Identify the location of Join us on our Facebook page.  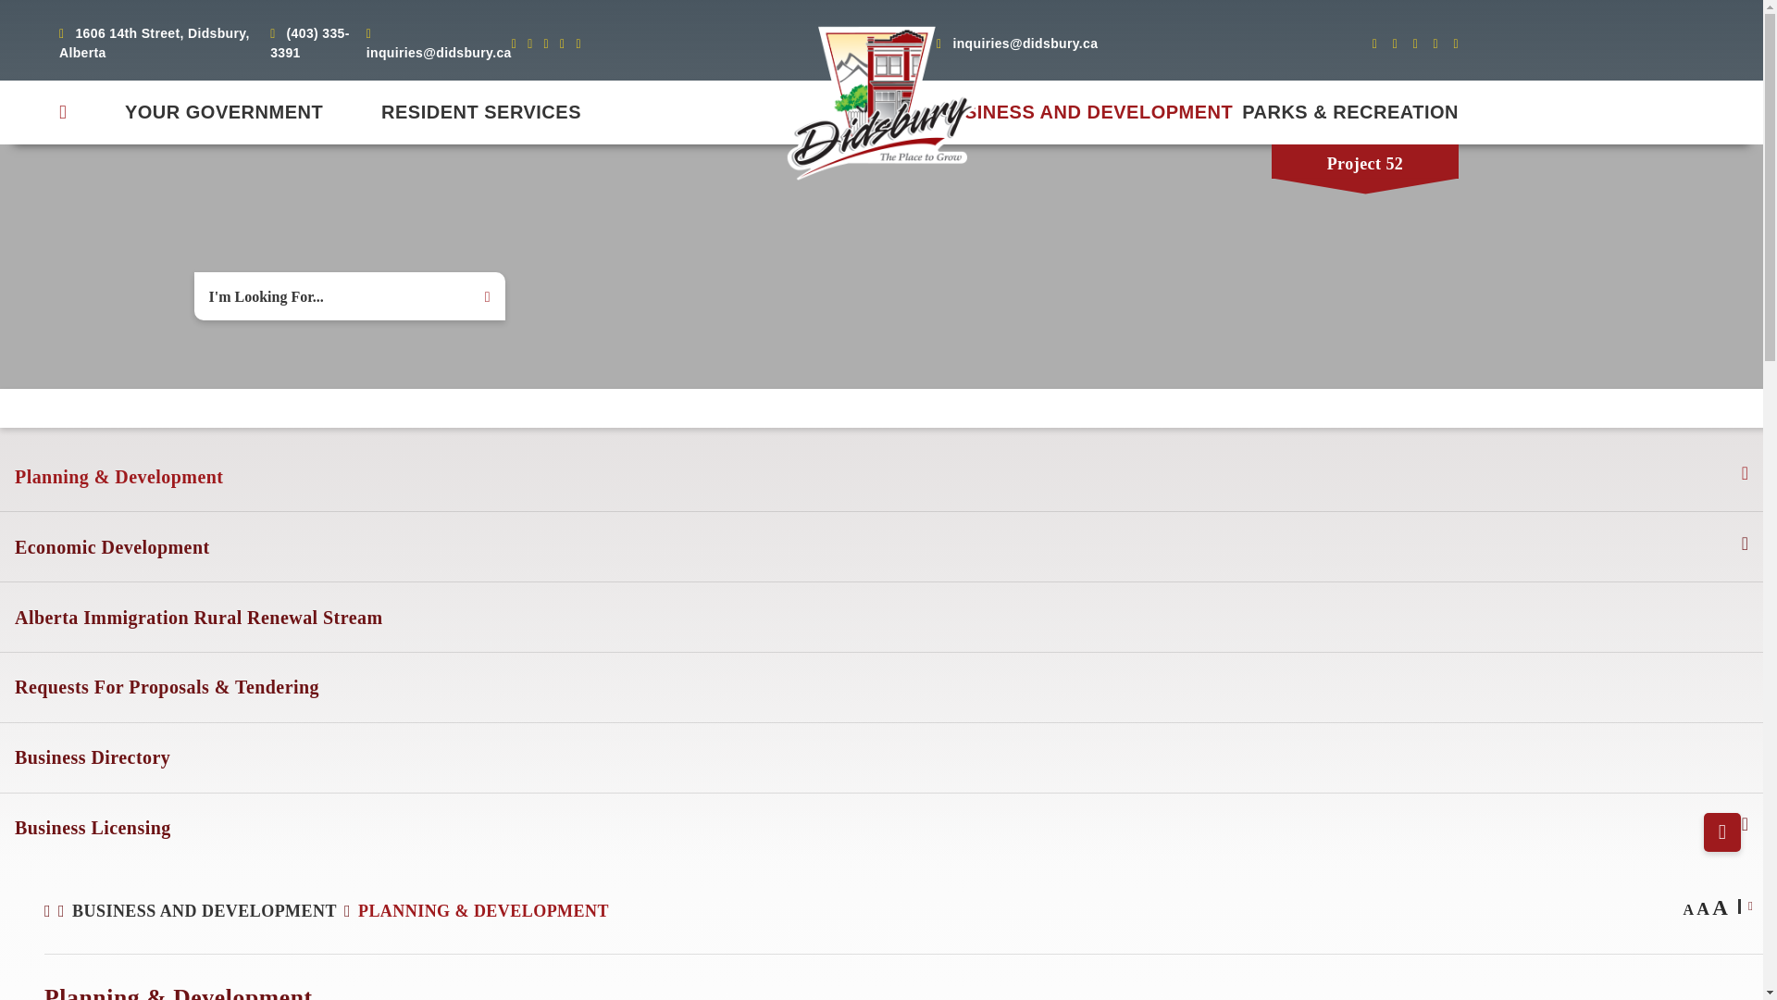
(1379, 43).